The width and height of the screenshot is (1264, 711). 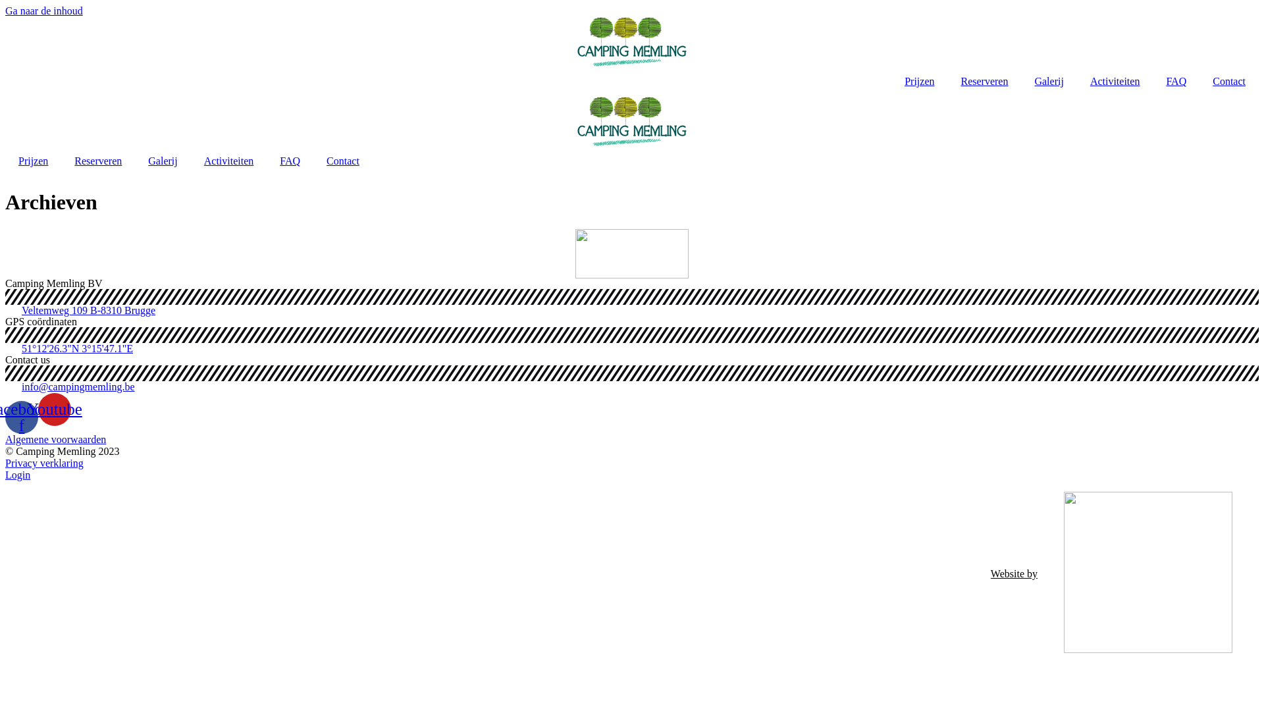 I want to click on Login, so click(x=632, y=475).